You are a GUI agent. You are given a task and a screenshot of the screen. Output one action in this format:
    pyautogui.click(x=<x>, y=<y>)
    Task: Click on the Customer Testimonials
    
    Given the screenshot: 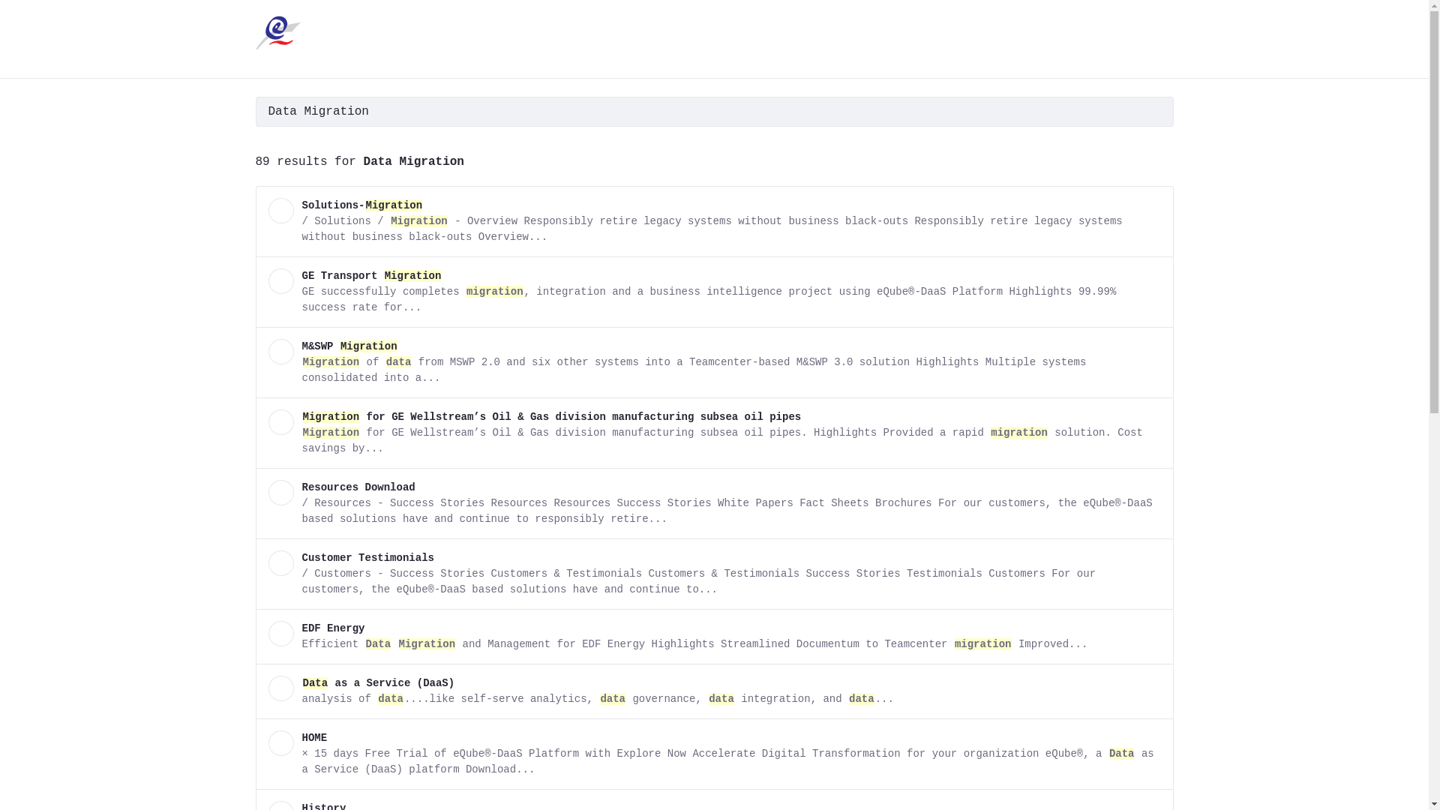 What is the action you would take?
    pyautogui.click(x=367, y=558)
    